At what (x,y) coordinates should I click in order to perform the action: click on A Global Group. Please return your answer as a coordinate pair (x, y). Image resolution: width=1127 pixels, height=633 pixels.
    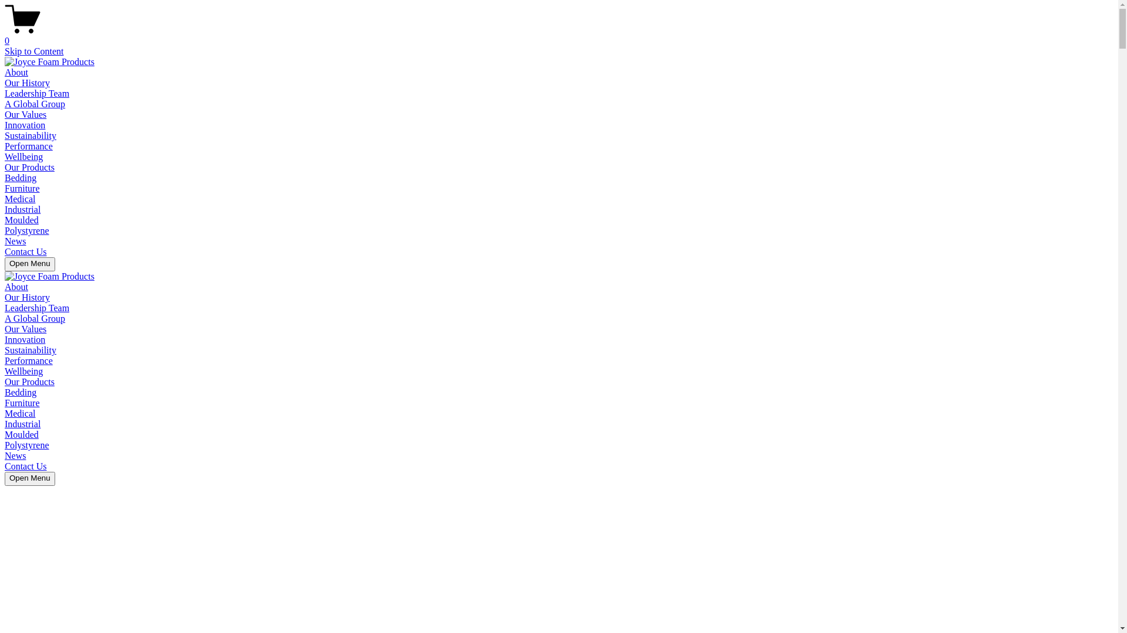
    Looking at the image, I should click on (35, 104).